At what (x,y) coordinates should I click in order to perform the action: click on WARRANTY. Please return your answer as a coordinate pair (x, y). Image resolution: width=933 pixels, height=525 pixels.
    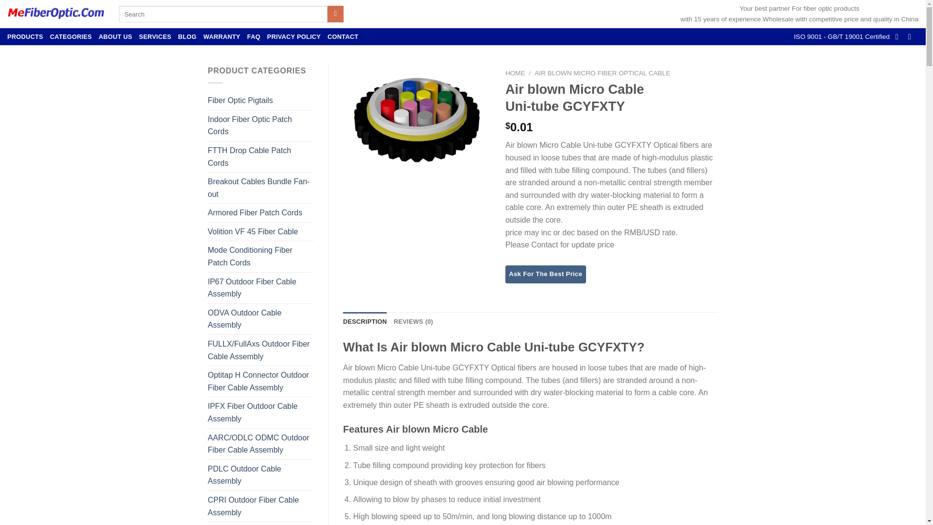
    Looking at the image, I should click on (222, 36).